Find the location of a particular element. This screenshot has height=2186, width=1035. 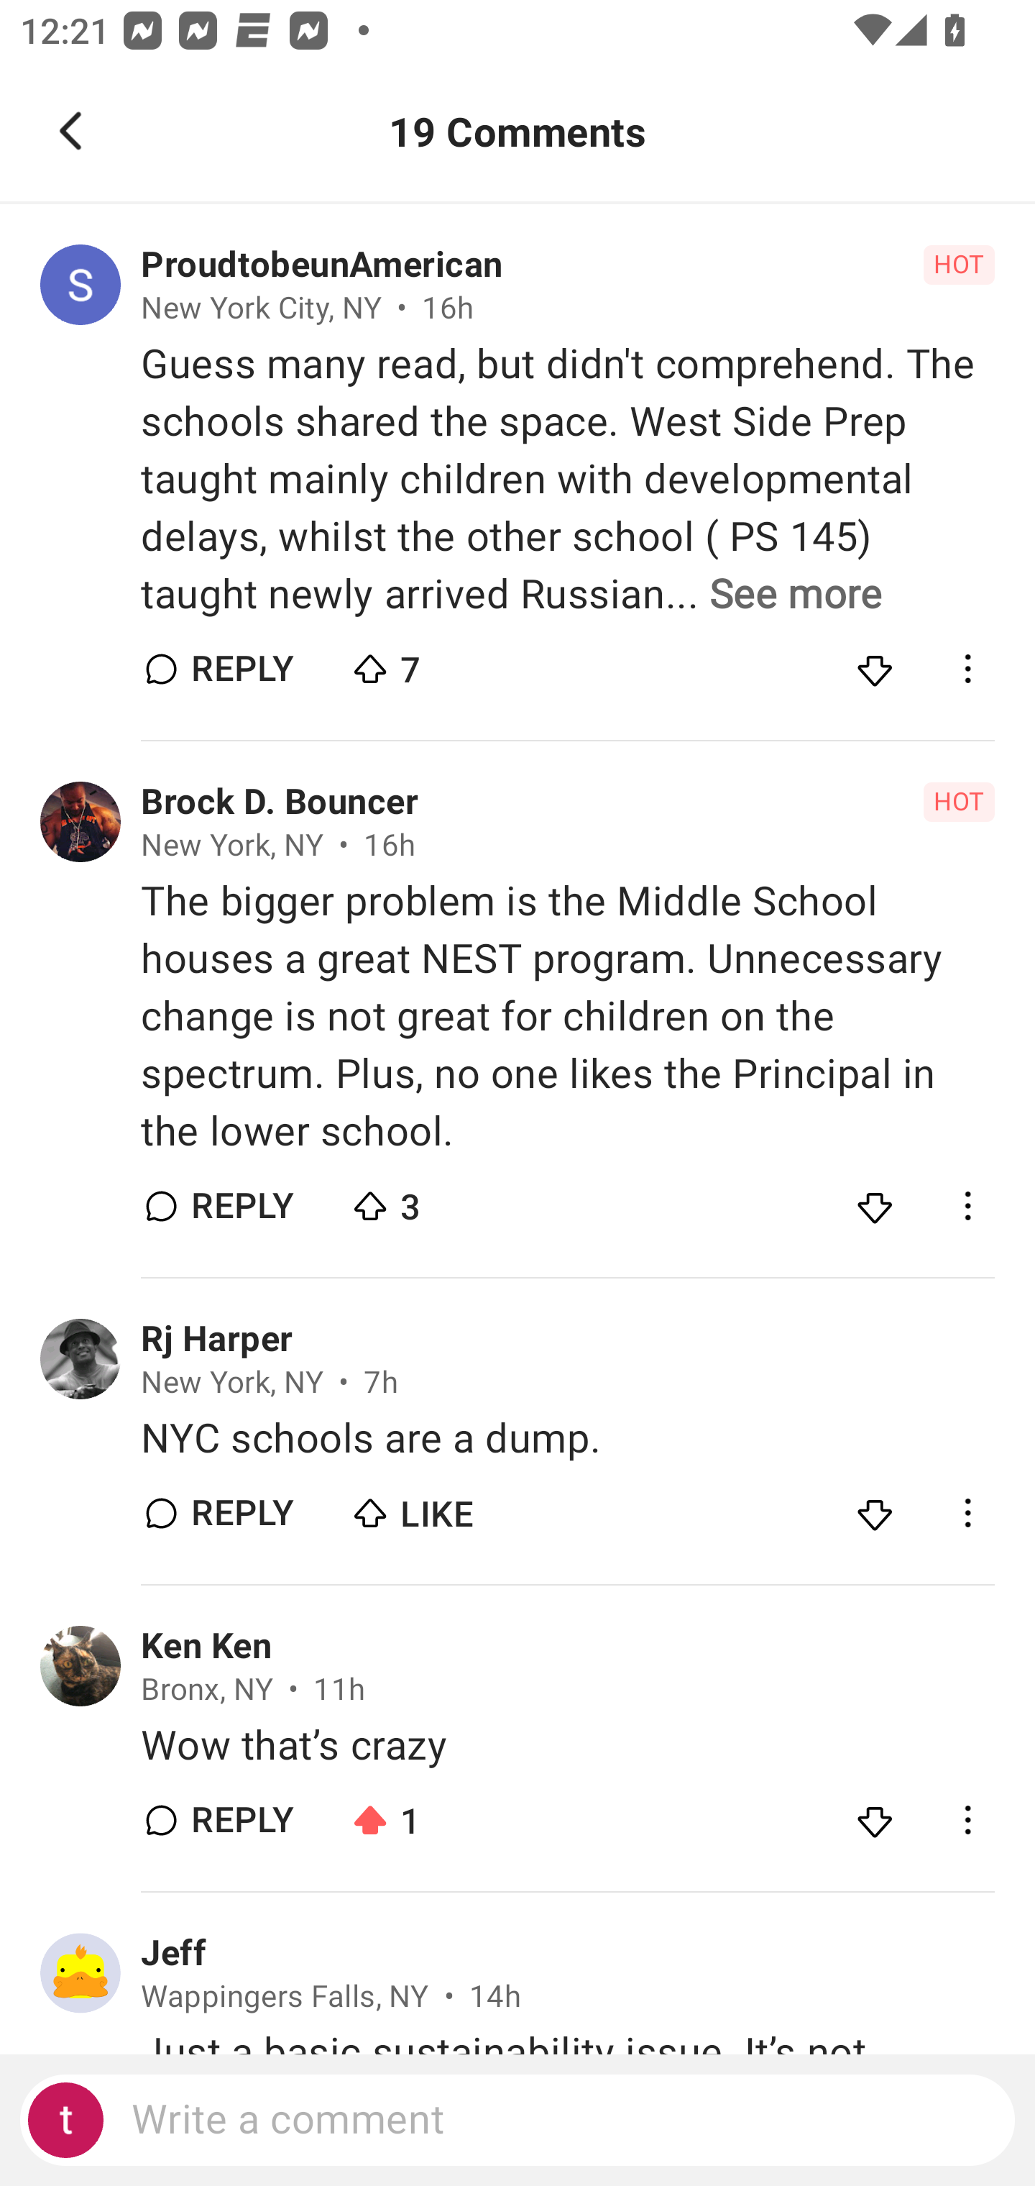

Brock D. Bouncer is located at coordinates (280, 802).